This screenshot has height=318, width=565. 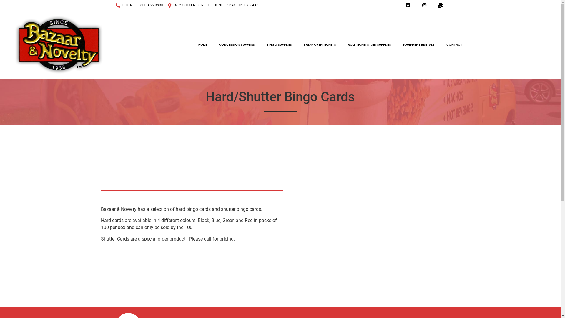 What do you see at coordinates (213, 5) in the screenshot?
I see `612 SQUIER STREET THUNDER BAY, ON P7B 4A8` at bounding box center [213, 5].